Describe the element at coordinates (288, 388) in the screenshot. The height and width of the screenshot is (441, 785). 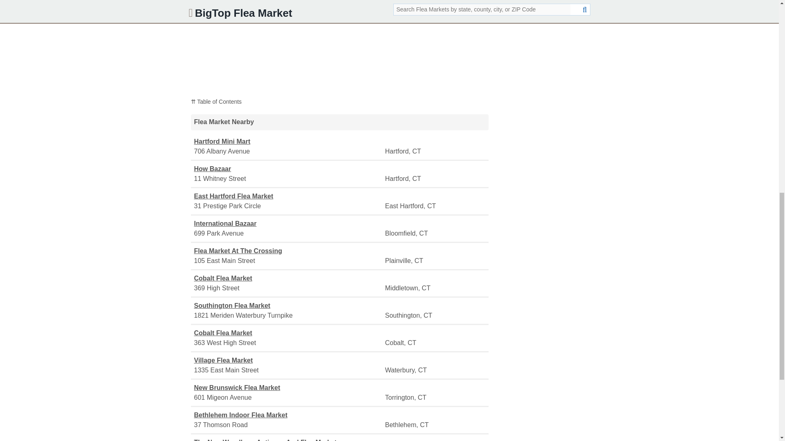
I see `New Brunswick Flea Market` at that location.